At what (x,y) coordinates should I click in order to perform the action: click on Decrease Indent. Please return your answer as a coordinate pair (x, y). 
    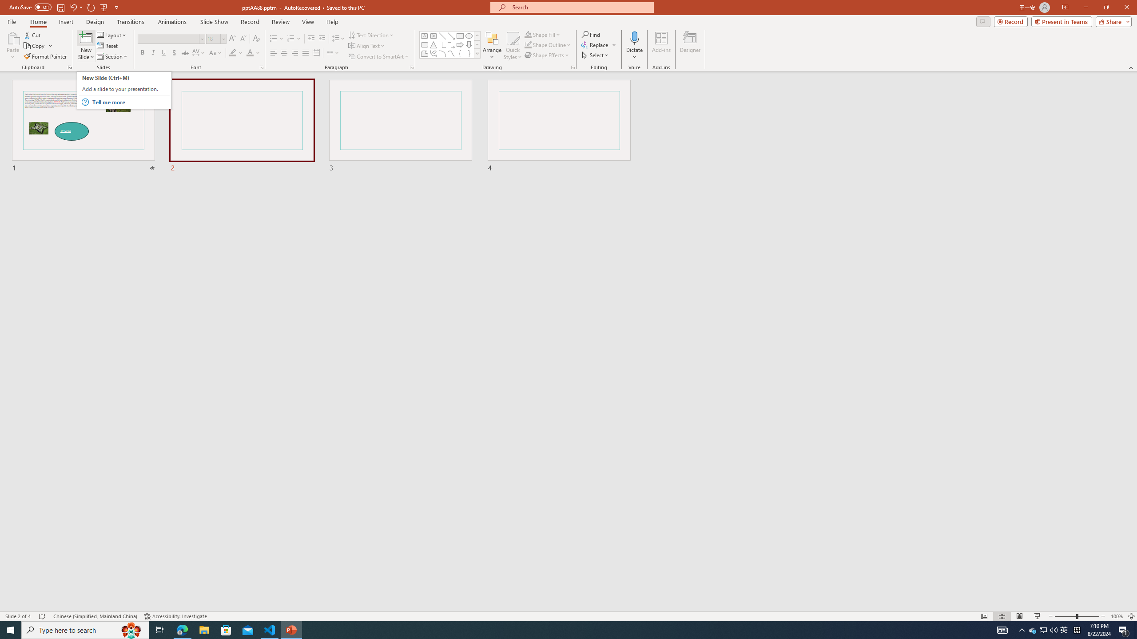
    Looking at the image, I should click on (311, 39).